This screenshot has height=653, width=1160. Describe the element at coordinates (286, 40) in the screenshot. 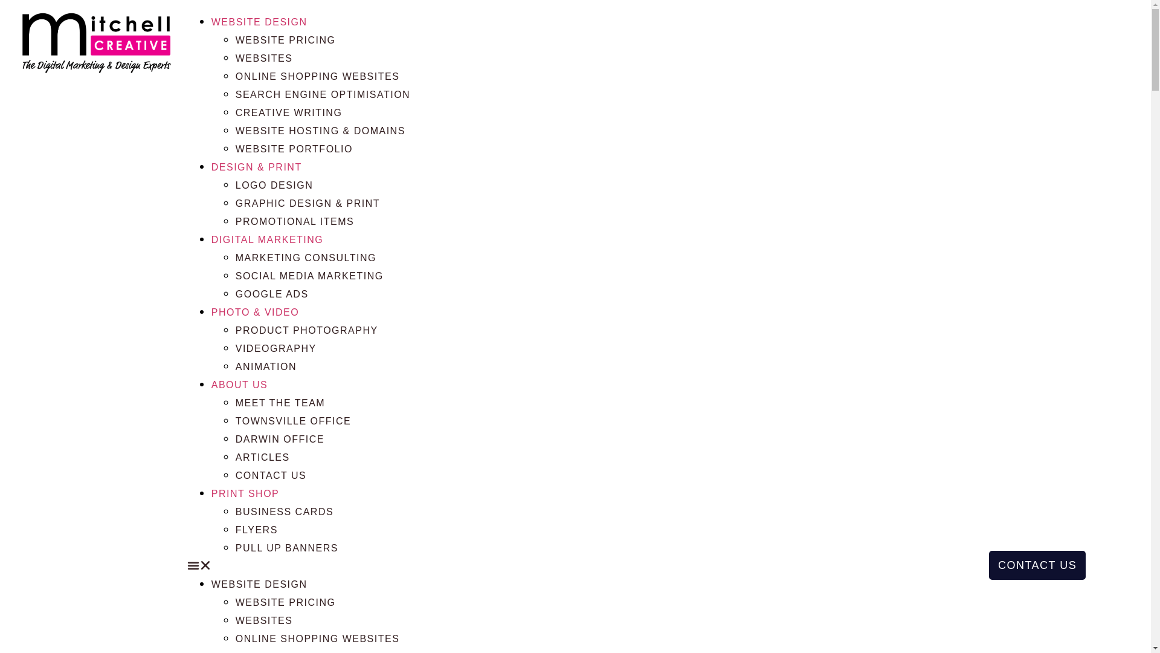

I see `WEBSITE PRICING` at that location.